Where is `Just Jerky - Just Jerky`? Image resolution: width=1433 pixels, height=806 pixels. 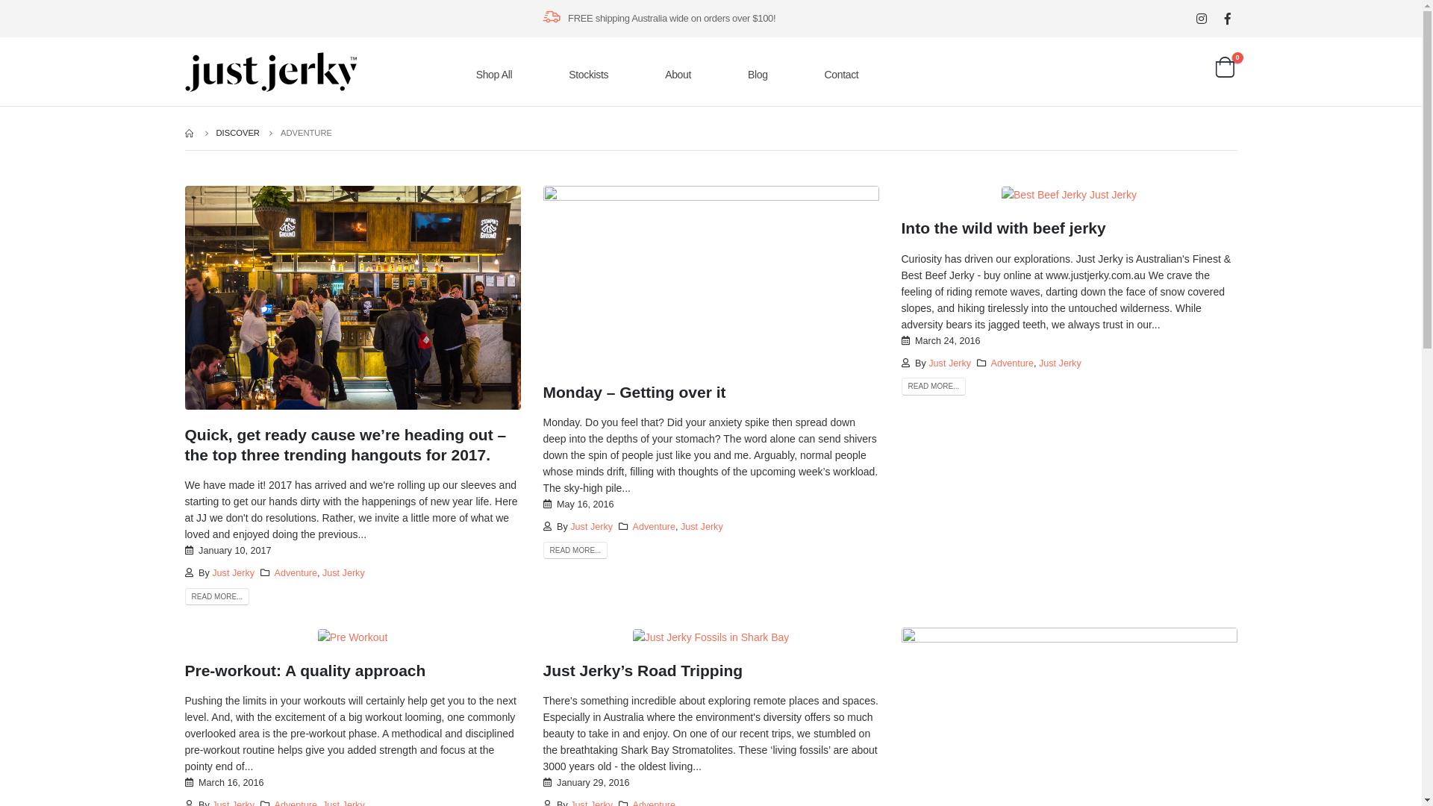 Just Jerky - Just Jerky is located at coordinates (271, 72).